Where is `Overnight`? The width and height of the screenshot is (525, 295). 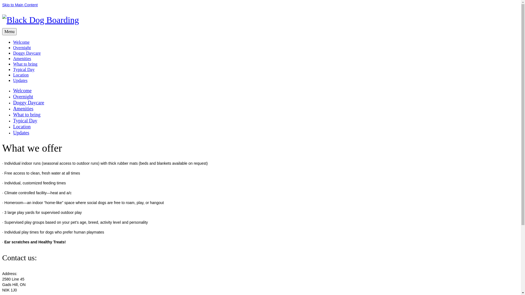 Overnight is located at coordinates (22, 48).